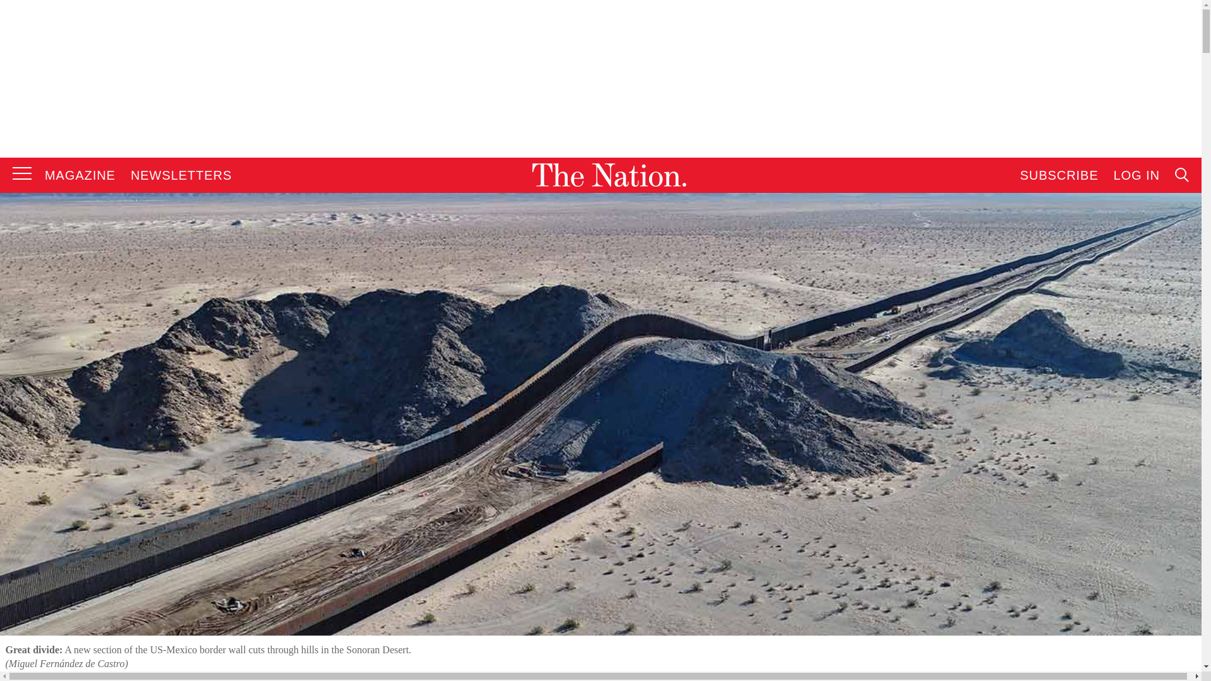 The width and height of the screenshot is (1211, 681). Describe the element at coordinates (1137, 175) in the screenshot. I see `LOG IN` at that location.